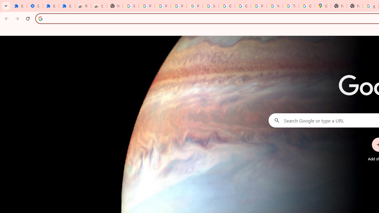  I want to click on Reviews: Helix Fruit Jump Arcade Game, so click(83, 6).